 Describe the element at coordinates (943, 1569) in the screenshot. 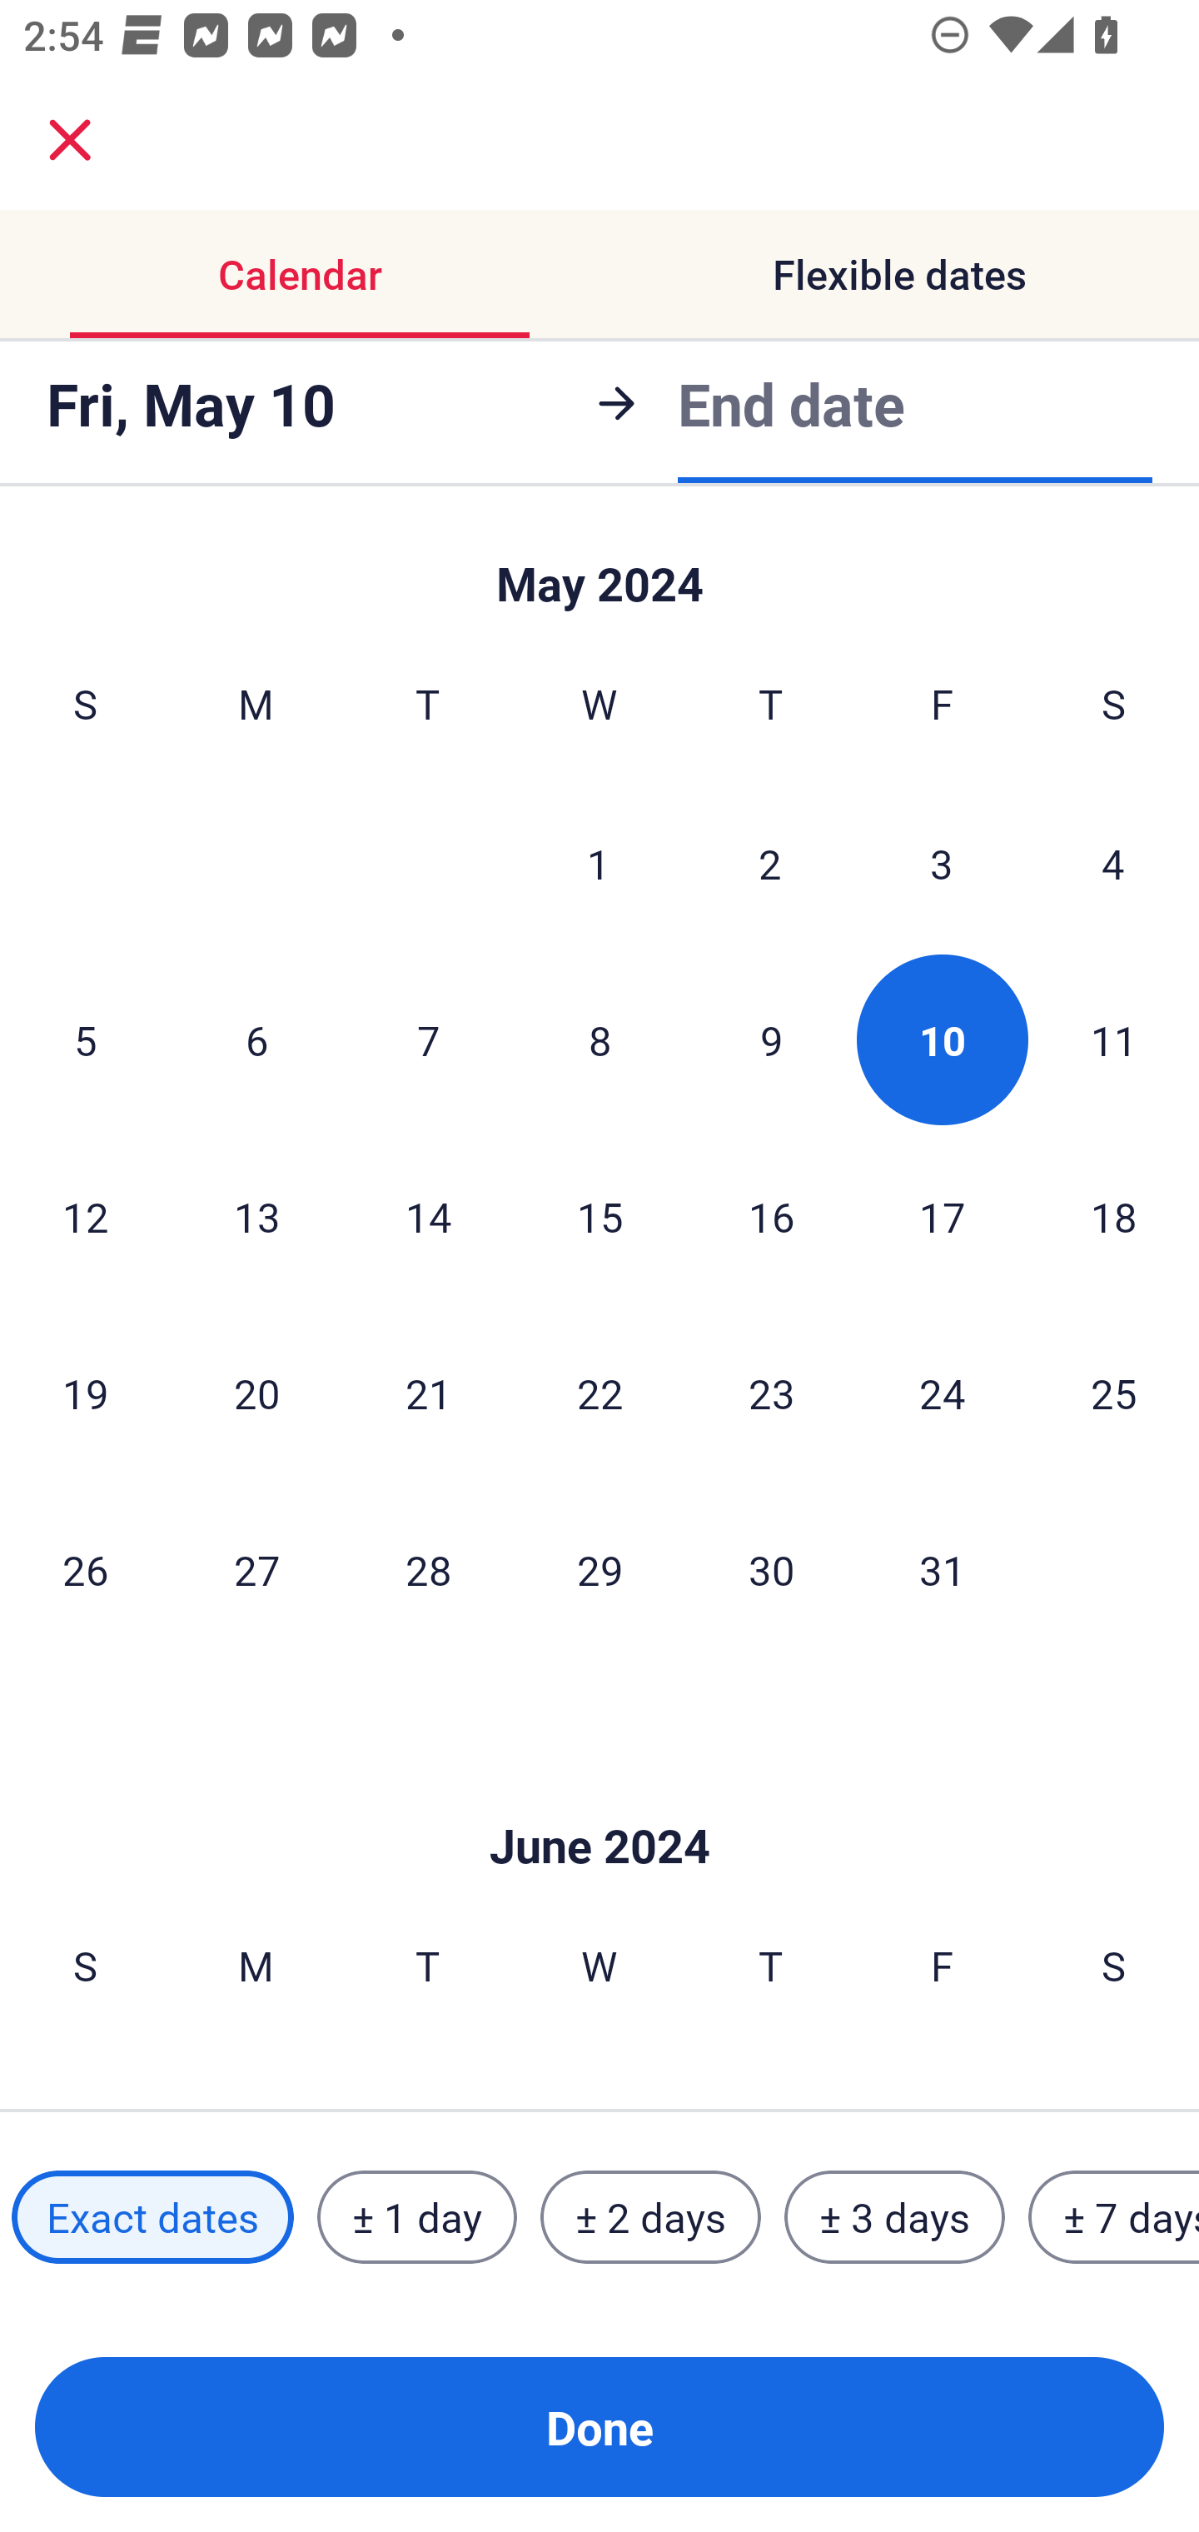

I see `31 Friday, May 31, 2024` at that location.